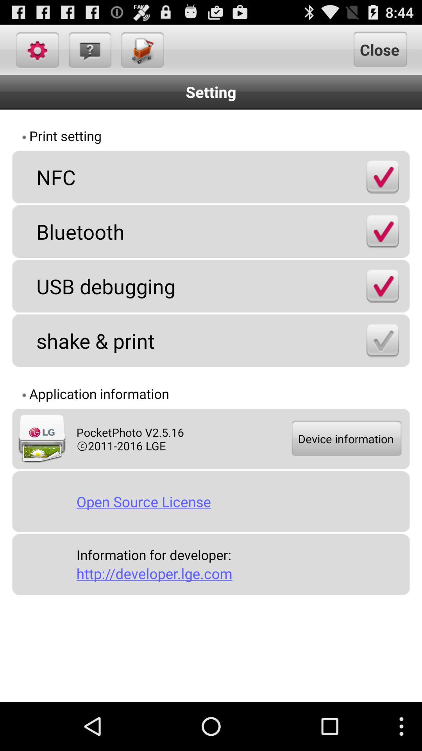 Image resolution: width=422 pixels, height=751 pixels. Describe the element at coordinates (240, 573) in the screenshot. I see `select the http developer lge app` at that location.